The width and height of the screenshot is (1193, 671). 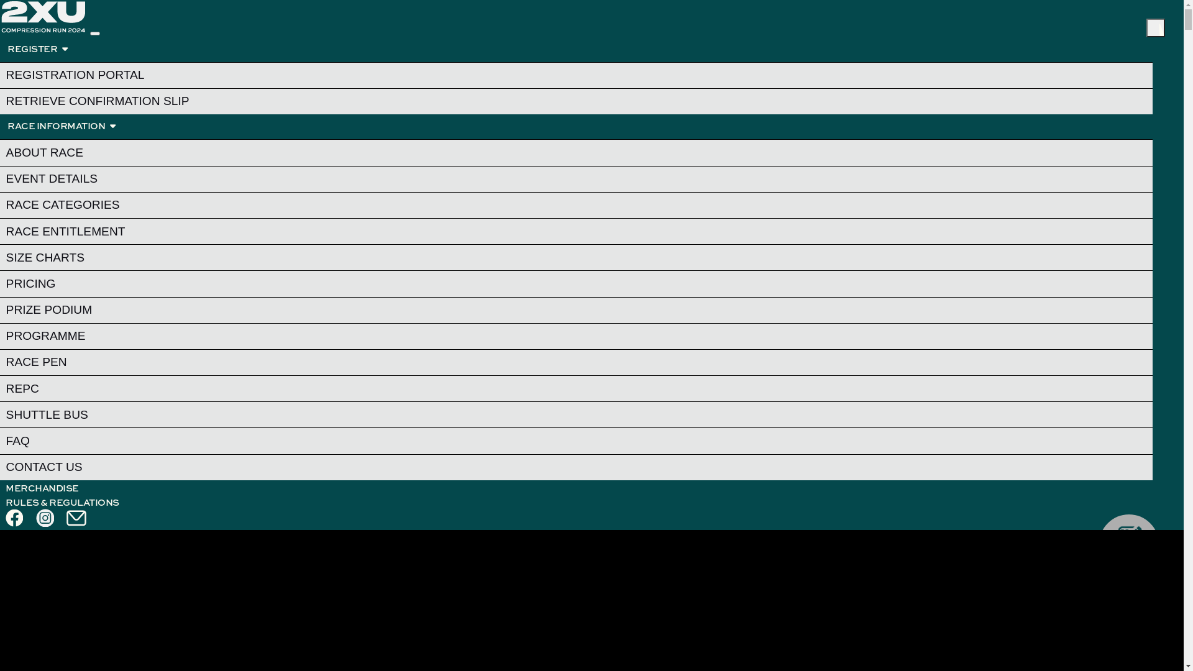 What do you see at coordinates (577, 231) in the screenshot?
I see `RACE ENTITLEMENT` at bounding box center [577, 231].